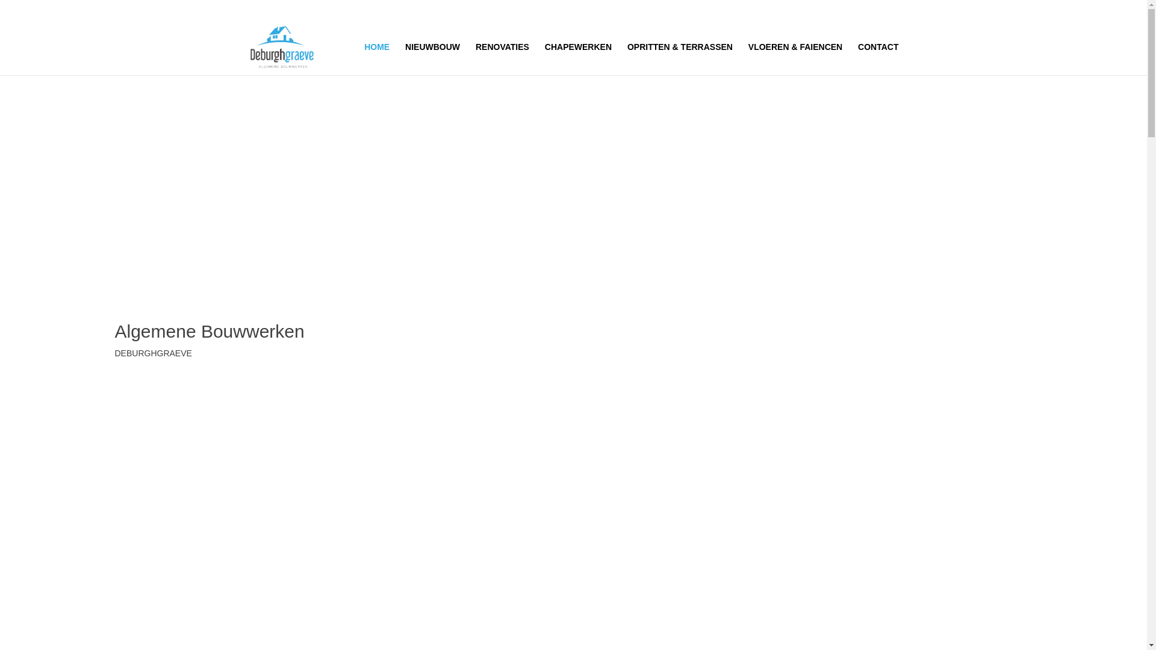  Describe the element at coordinates (229, 388) in the screenshot. I see `Afspraak` at that location.